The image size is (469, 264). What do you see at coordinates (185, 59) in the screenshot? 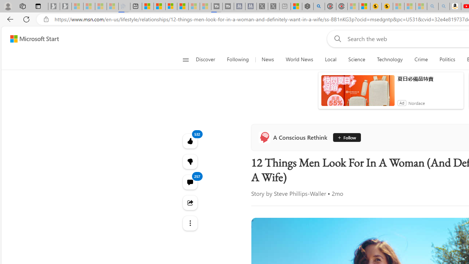
I see `Class: button-glyph` at bounding box center [185, 59].